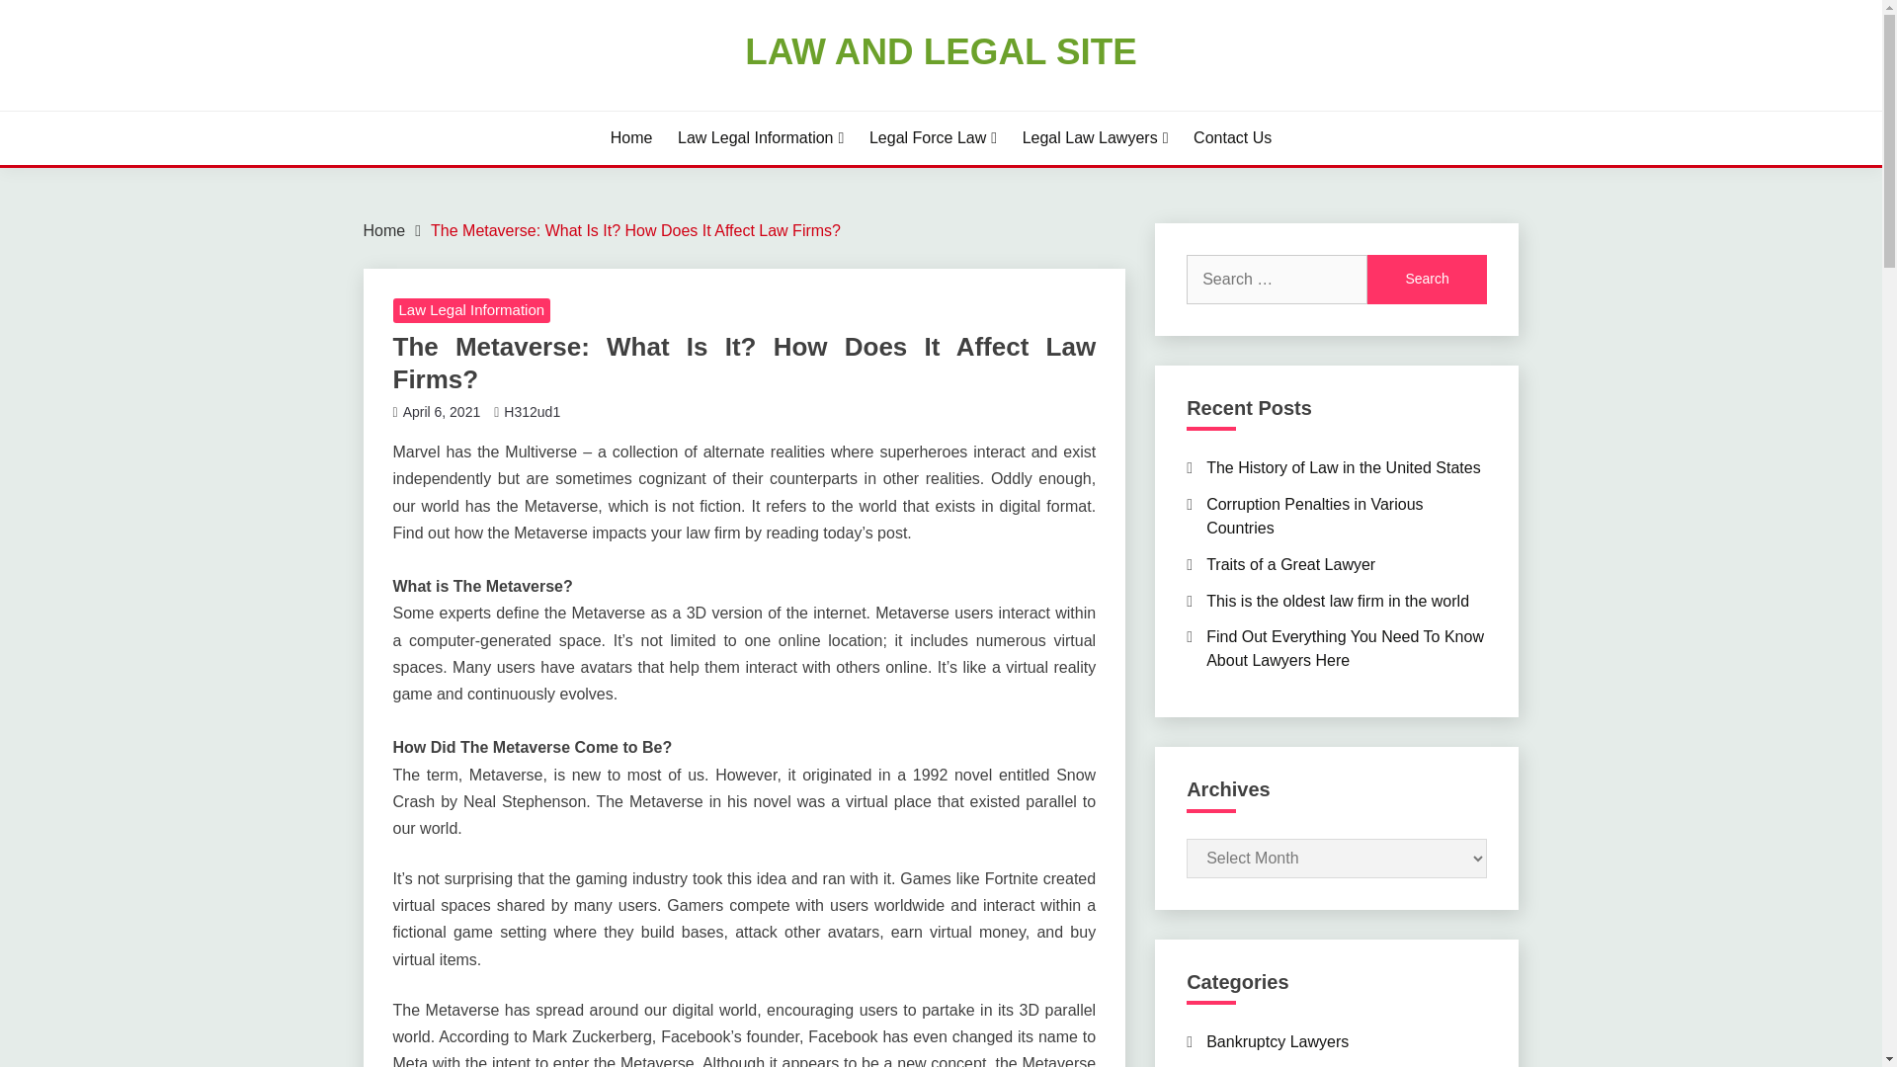  What do you see at coordinates (1231, 138) in the screenshot?
I see `Contact Us` at bounding box center [1231, 138].